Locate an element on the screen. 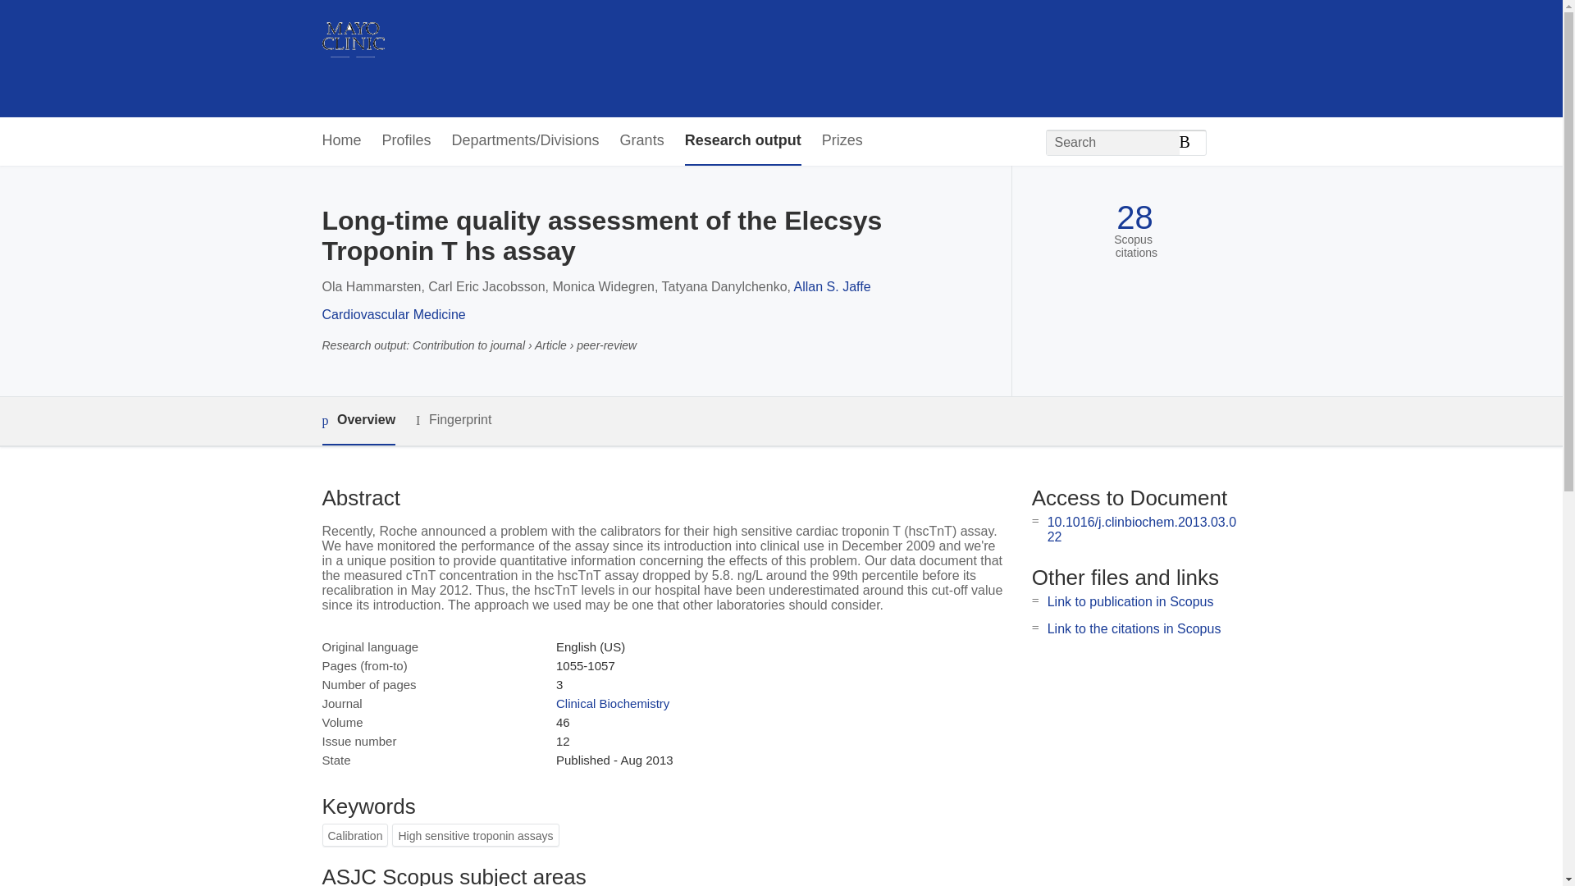 The image size is (1575, 886). Overview is located at coordinates (358, 421).